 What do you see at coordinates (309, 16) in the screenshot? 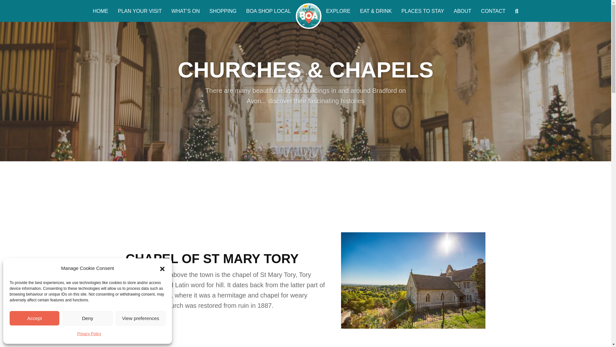
I see `BRADFORD ON AVON` at bounding box center [309, 16].